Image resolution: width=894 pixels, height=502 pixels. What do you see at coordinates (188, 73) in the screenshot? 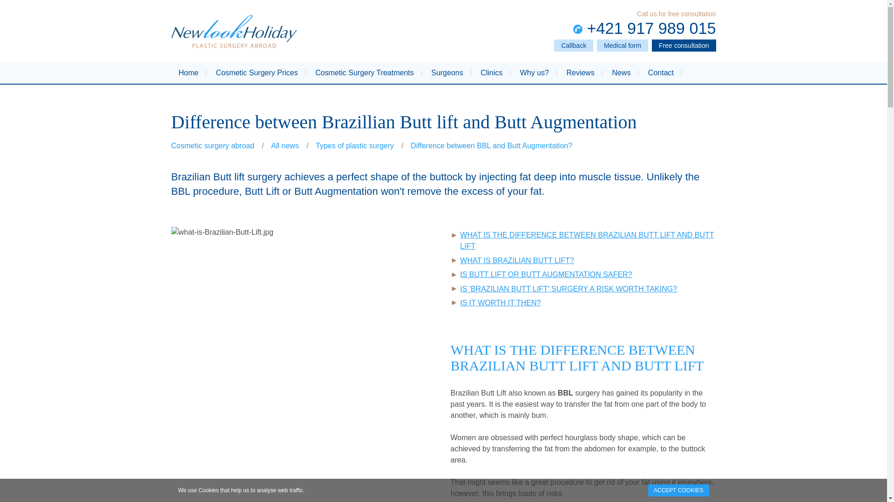
I see `Home` at bounding box center [188, 73].